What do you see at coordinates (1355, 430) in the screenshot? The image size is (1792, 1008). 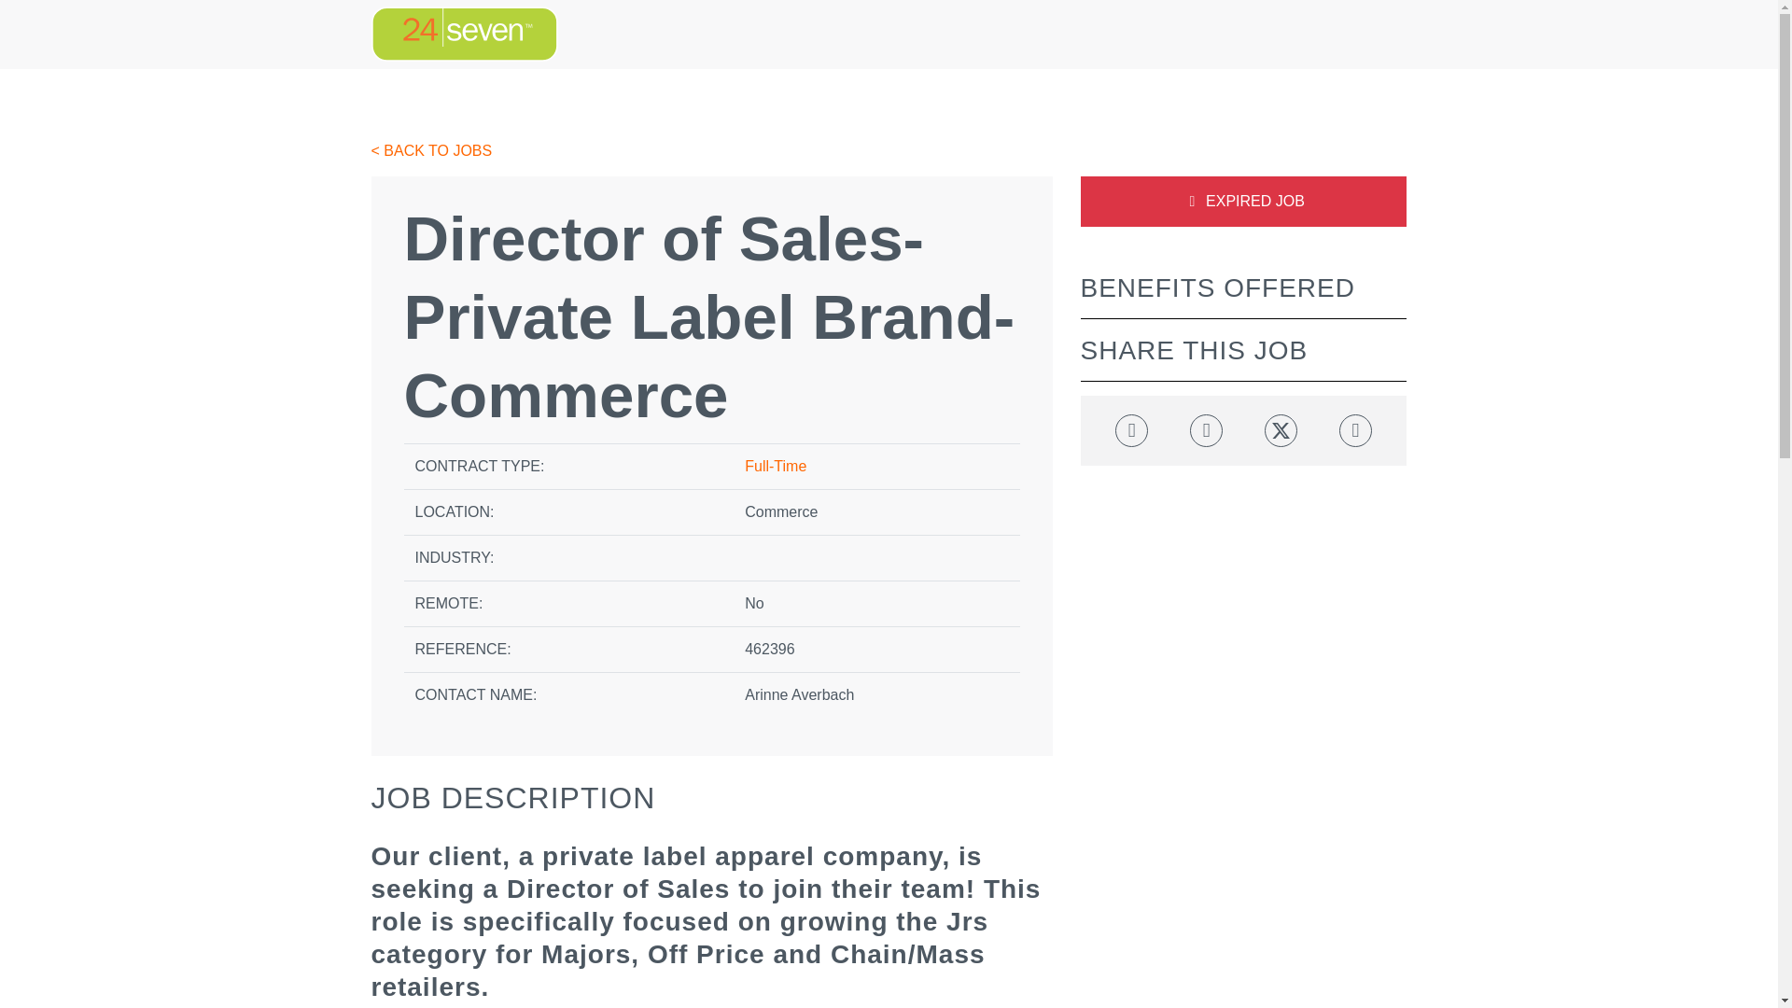 I see `Email` at bounding box center [1355, 430].